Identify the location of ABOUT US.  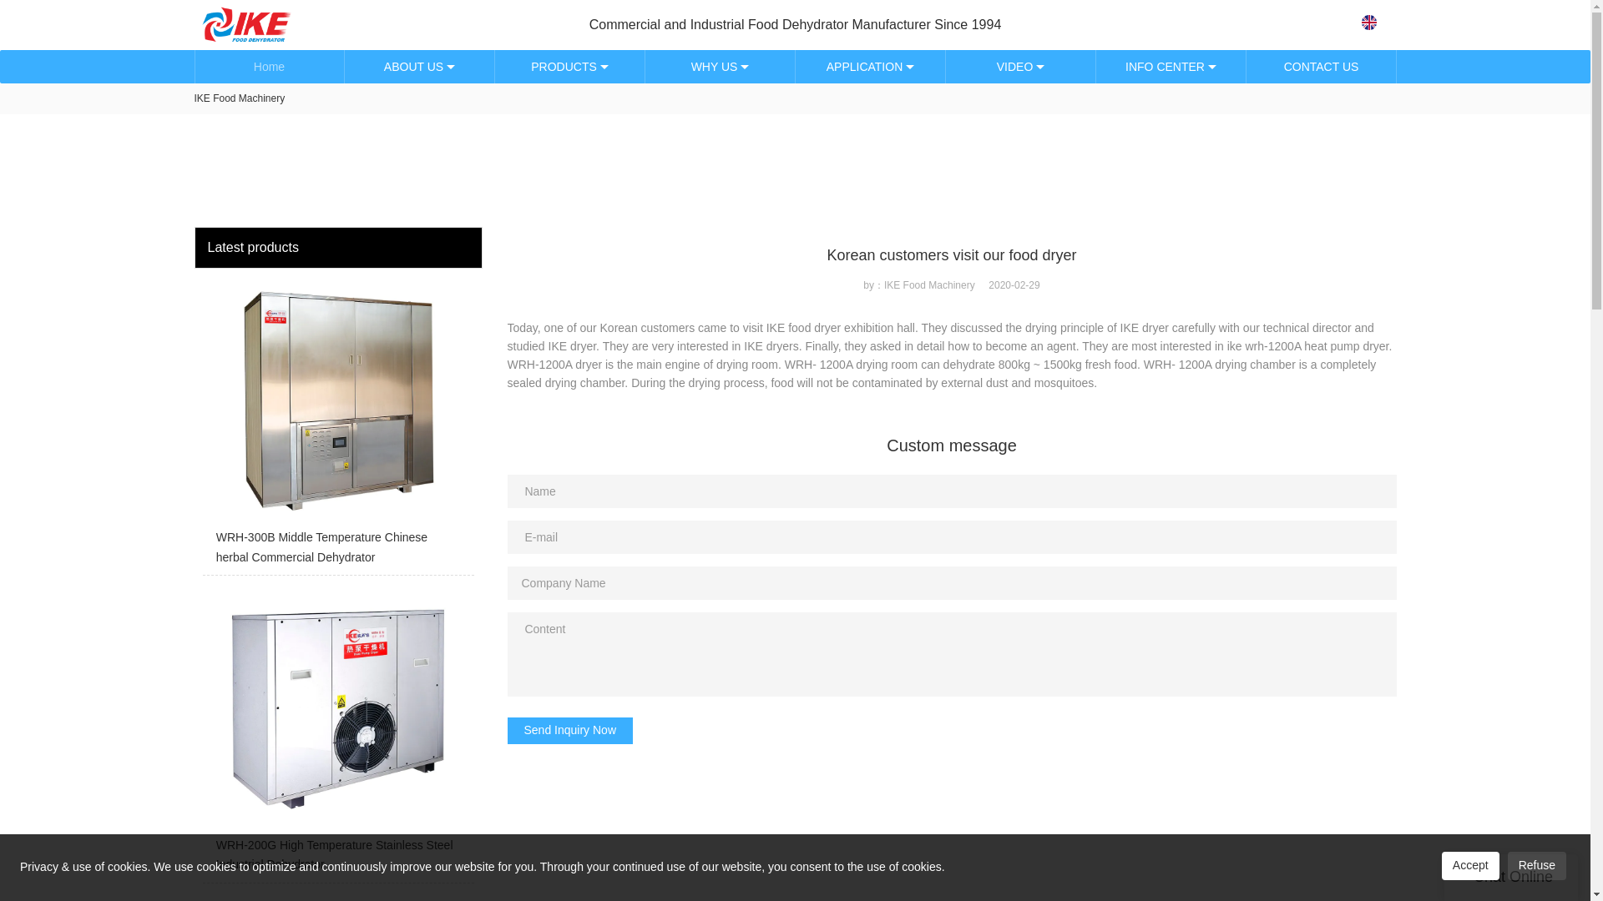
(419, 67).